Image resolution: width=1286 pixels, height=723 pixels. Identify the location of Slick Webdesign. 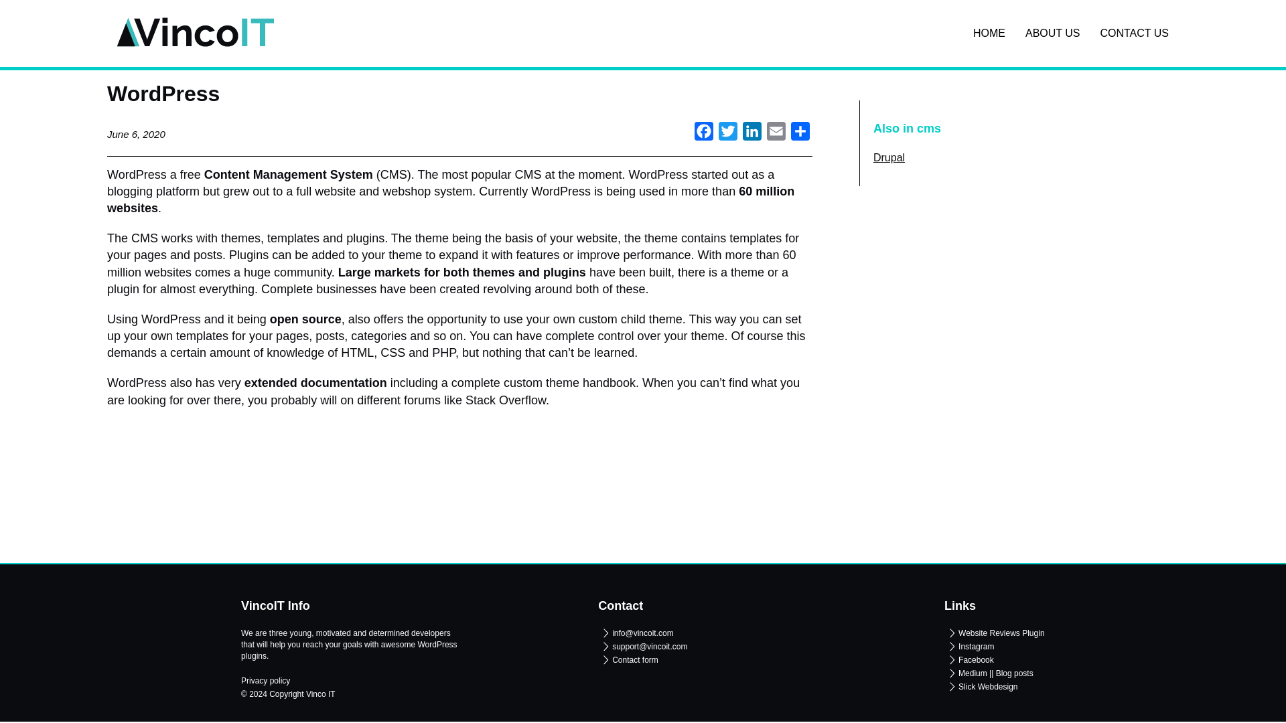
(981, 687).